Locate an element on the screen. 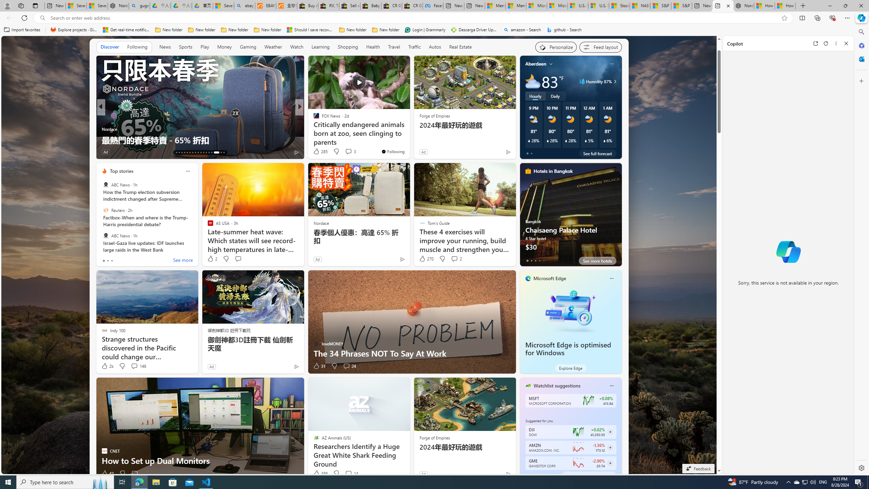  AutomationID: tab-17 is located at coordinates (187, 152).